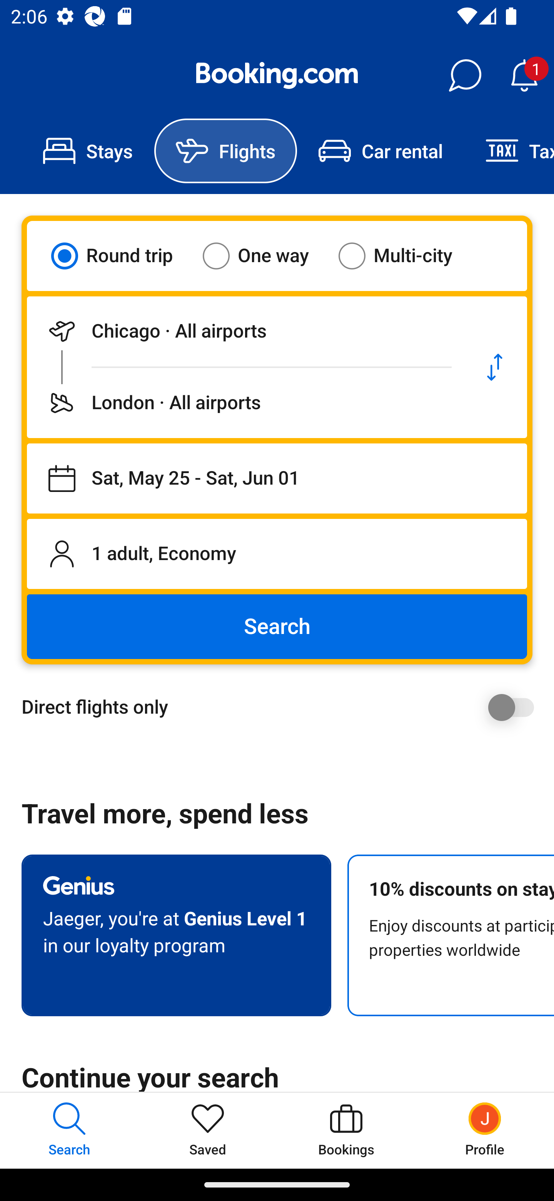  I want to click on One way, so click(265, 256).